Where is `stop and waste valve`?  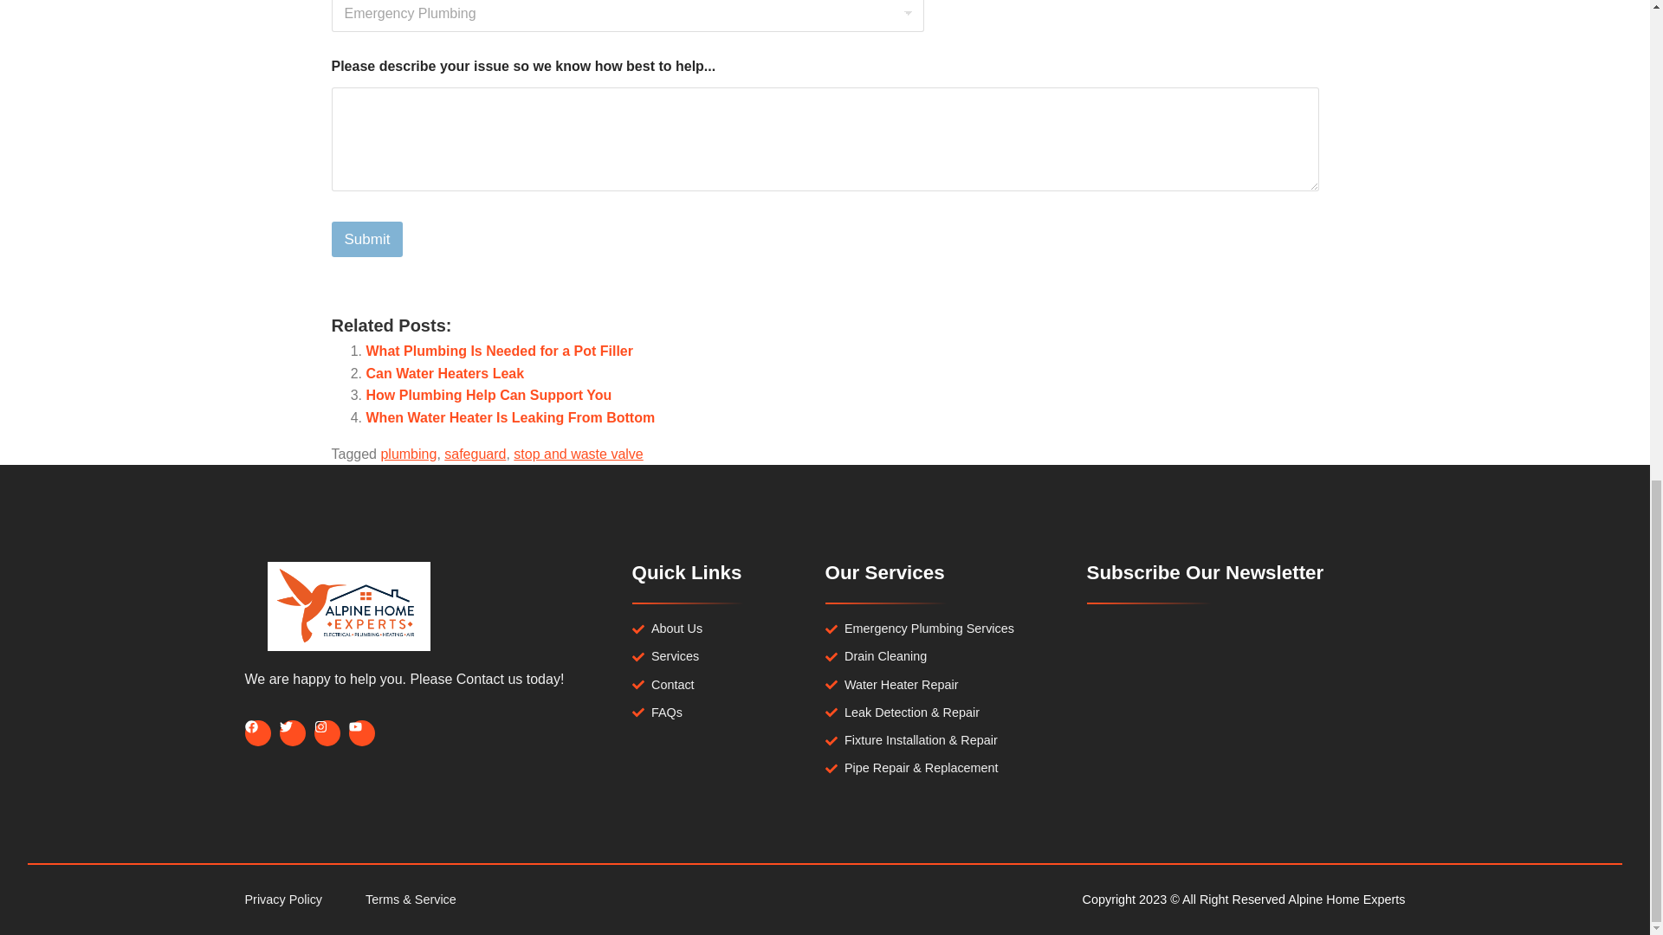 stop and waste valve is located at coordinates (578, 454).